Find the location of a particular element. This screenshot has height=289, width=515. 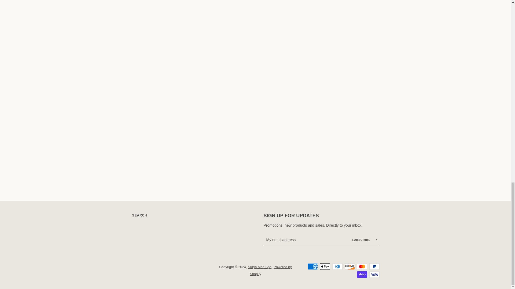

Discover is located at coordinates (350, 266).